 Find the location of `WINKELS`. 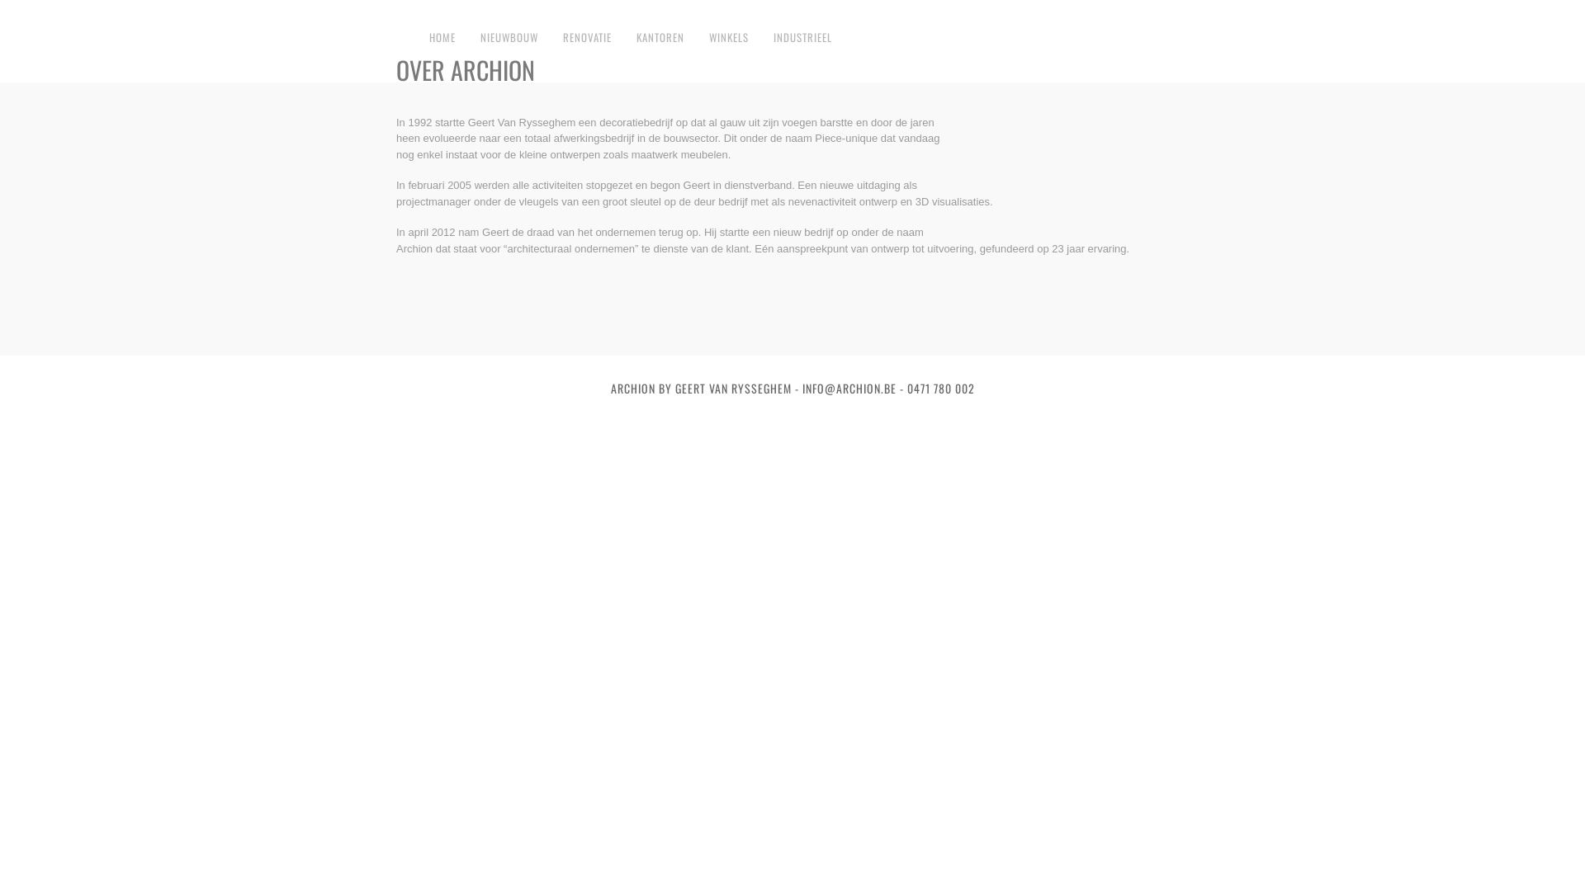

WINKELS is located at coordinates (729, 38).